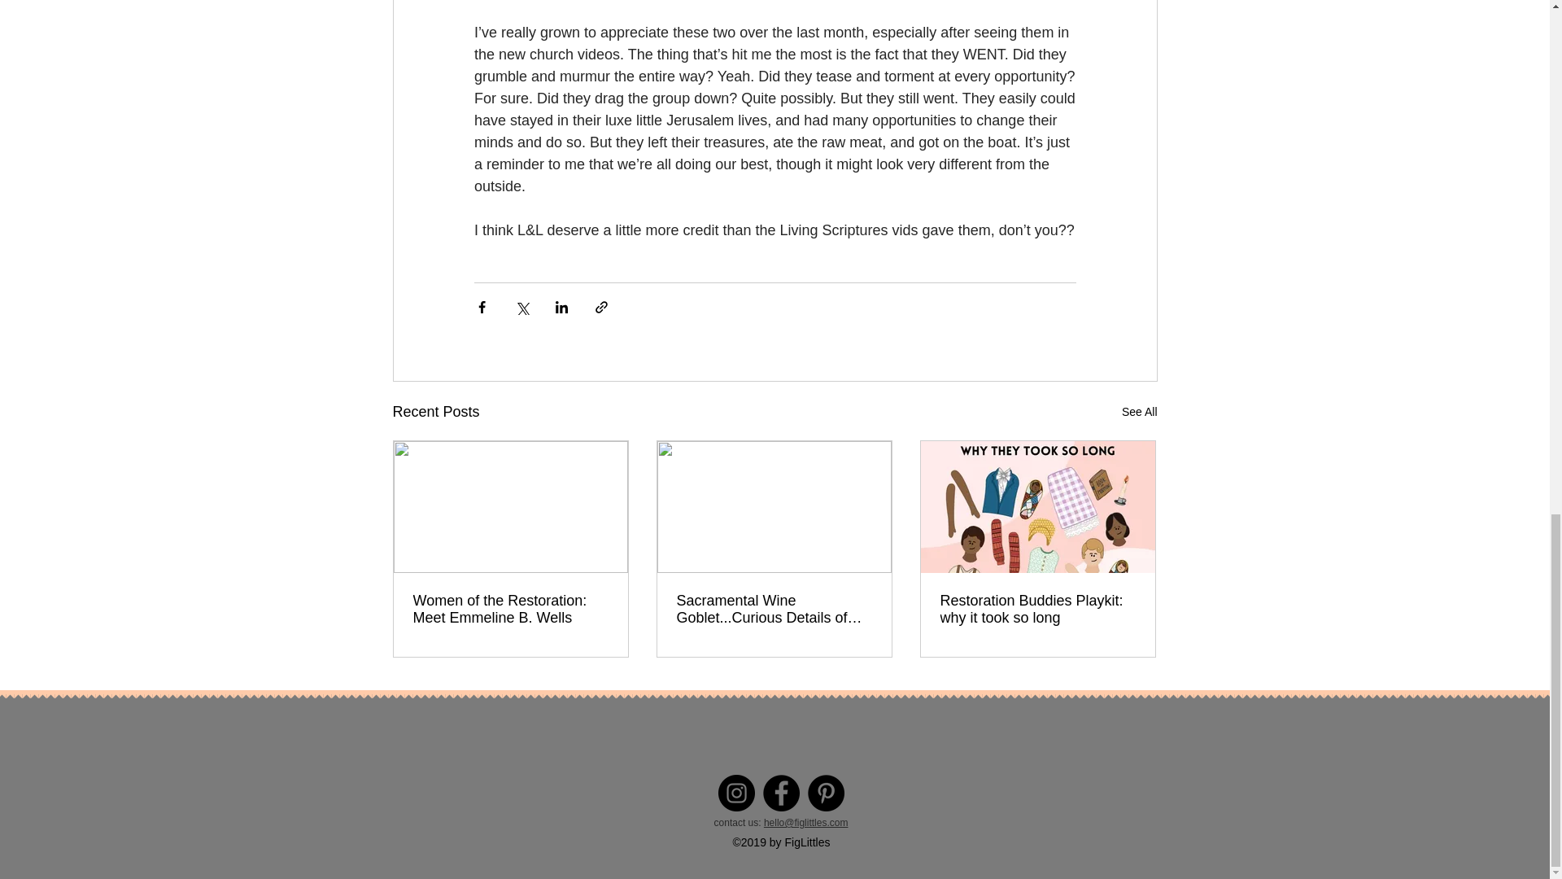 This screenshot has width=1562, height=879. What do you see at coordinates (511, 609) in the screenshot?
I see `Women of the Restoration: Meet Emmeline B. Wells` at bounding box center [511, 609].